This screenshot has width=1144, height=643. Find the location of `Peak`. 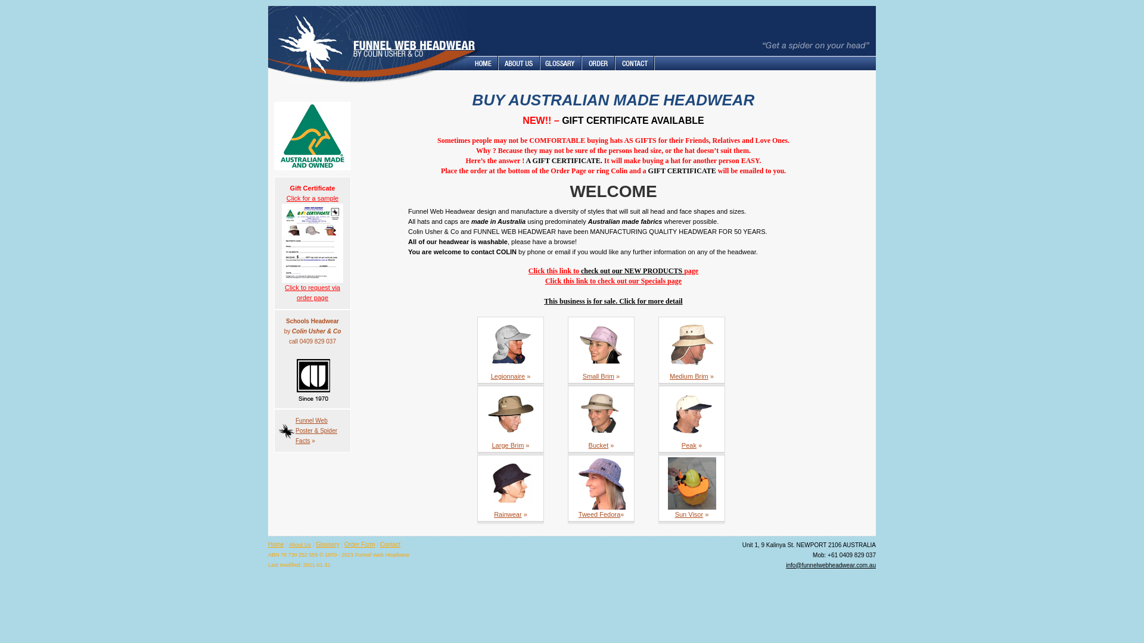

Peak is located at coordinates (689, 445).